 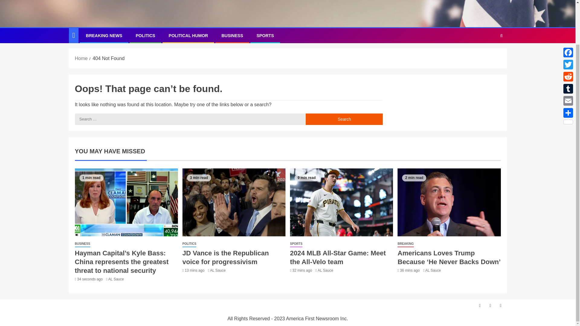 What do you see at coordinates (189, 244) in the screenshot?
I see `POLITICS` at bounding box center [189, 244].